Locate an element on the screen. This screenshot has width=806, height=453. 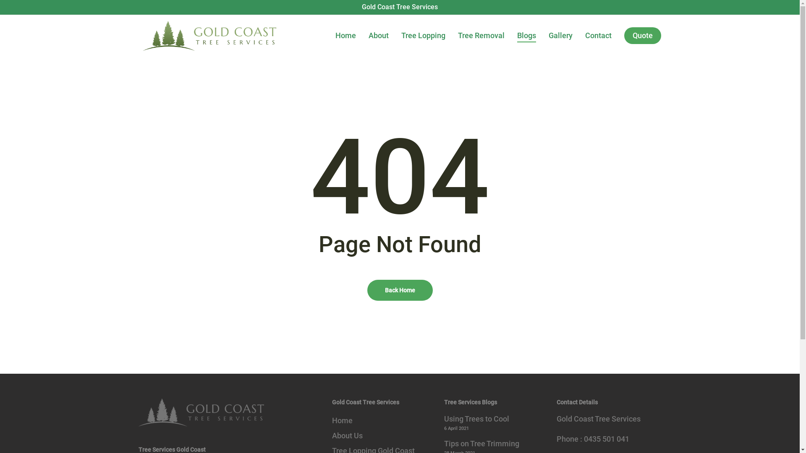
Quote is located at coordinates (643, 36).